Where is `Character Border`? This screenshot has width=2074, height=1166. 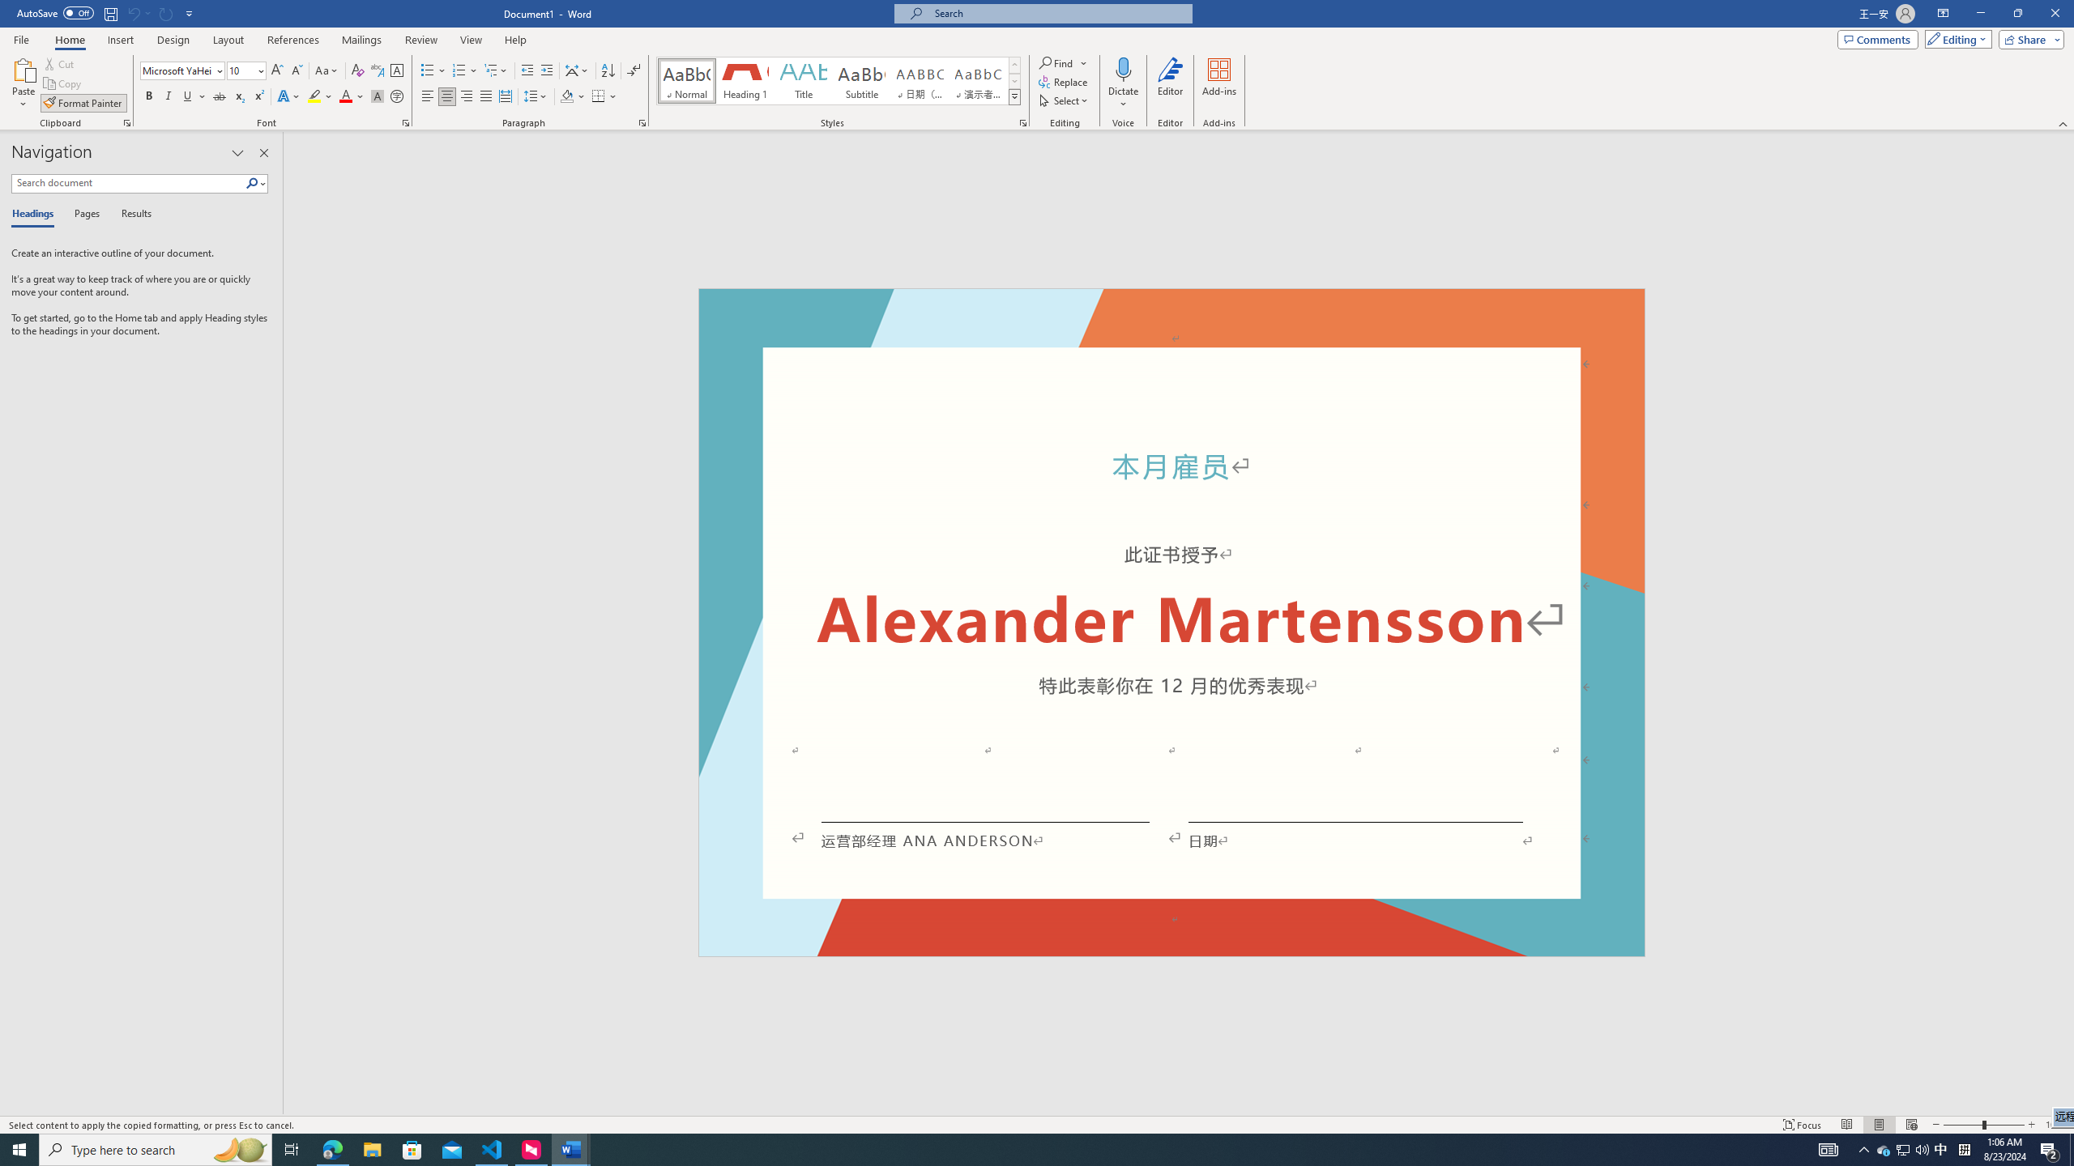 Character Border is located at coordinates (397, 71).